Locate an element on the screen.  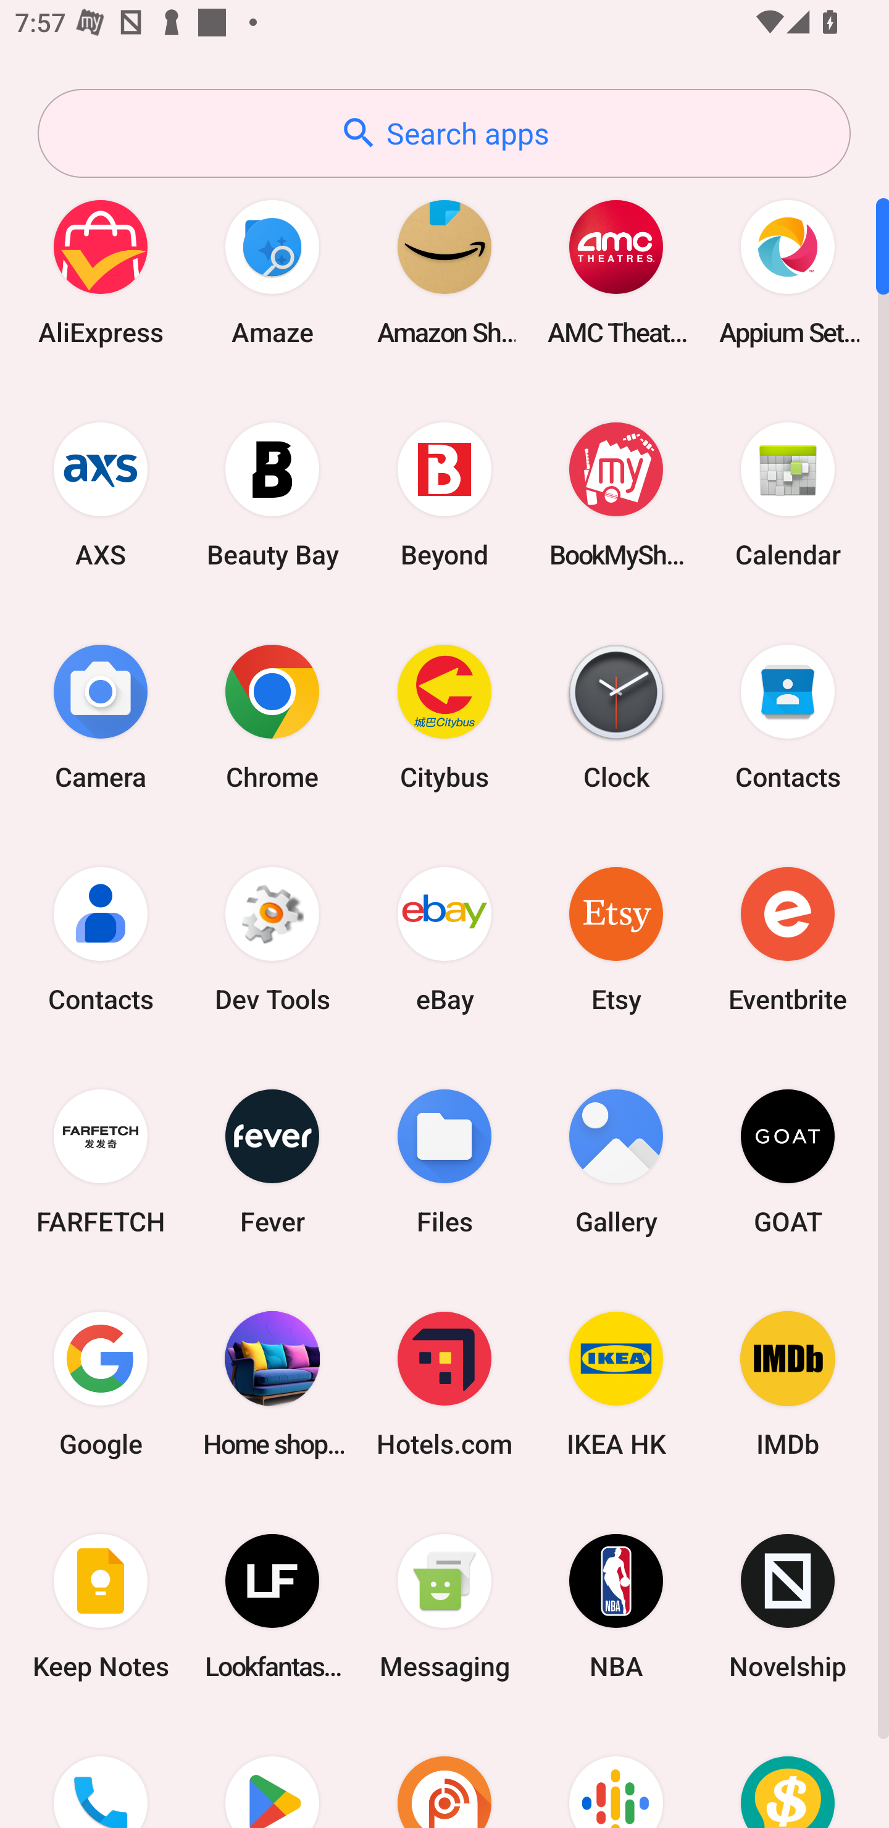
IMDb is located at coordinates (788, 1383).